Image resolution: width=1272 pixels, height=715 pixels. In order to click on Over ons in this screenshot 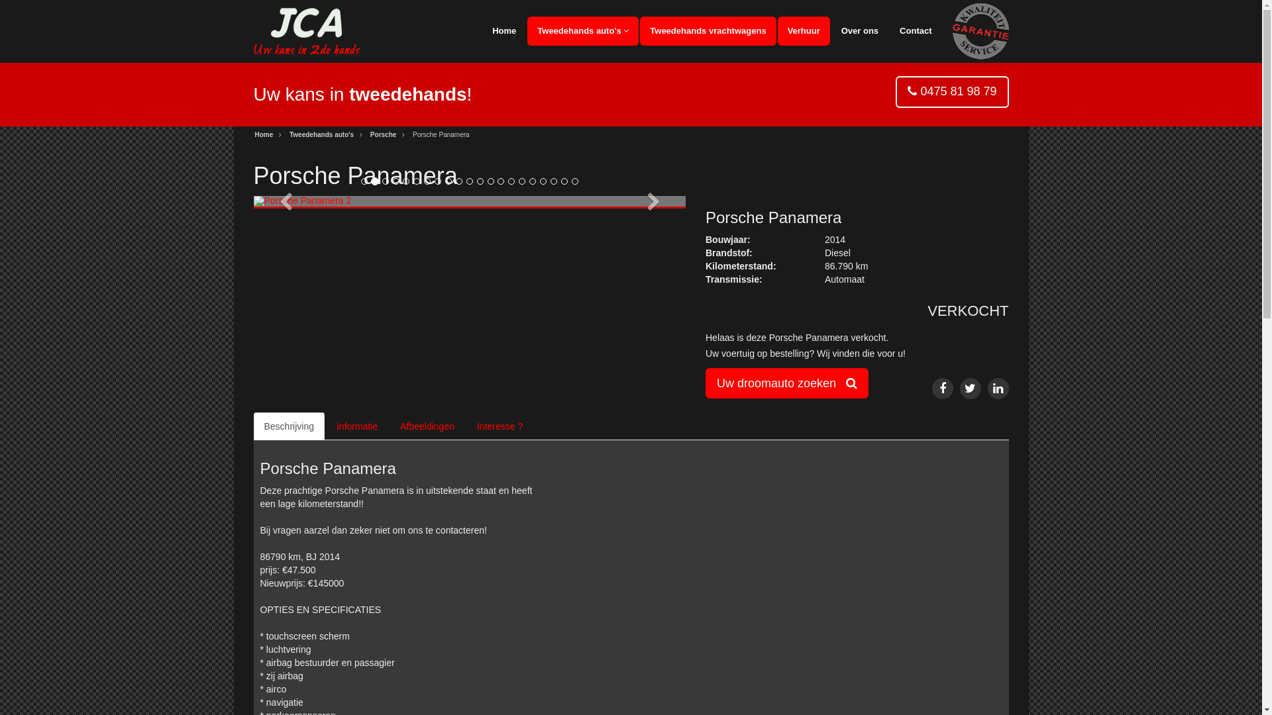, I will do `click(860, 31)`.